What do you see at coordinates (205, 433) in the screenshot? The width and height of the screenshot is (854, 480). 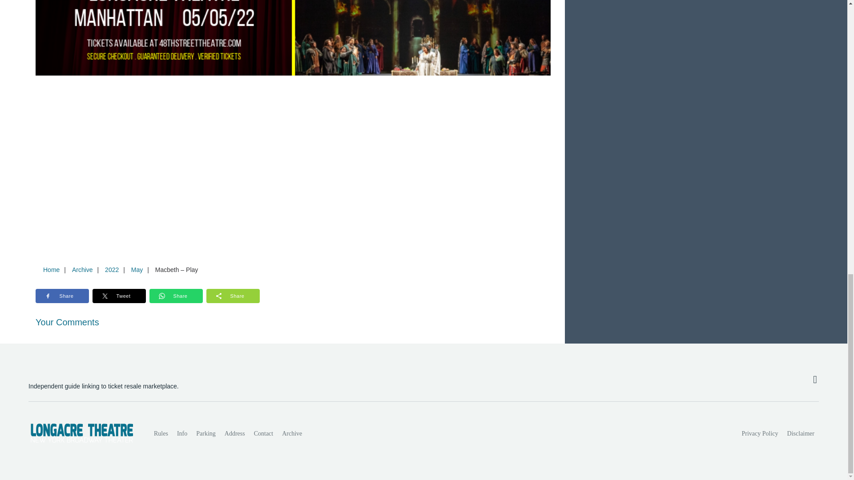 I see `Parking` at bounding box center [205, 433].